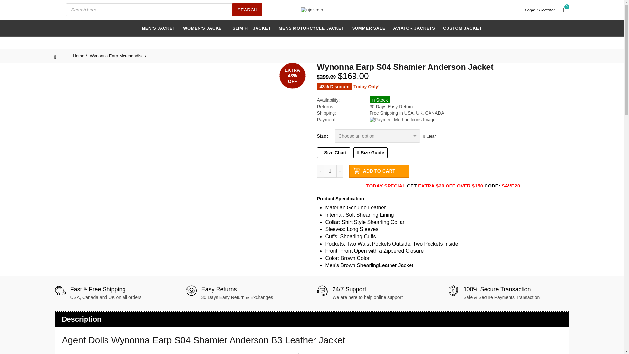 This screenshot has width=629, height=354. I want to click on Back, so click(60, 56).